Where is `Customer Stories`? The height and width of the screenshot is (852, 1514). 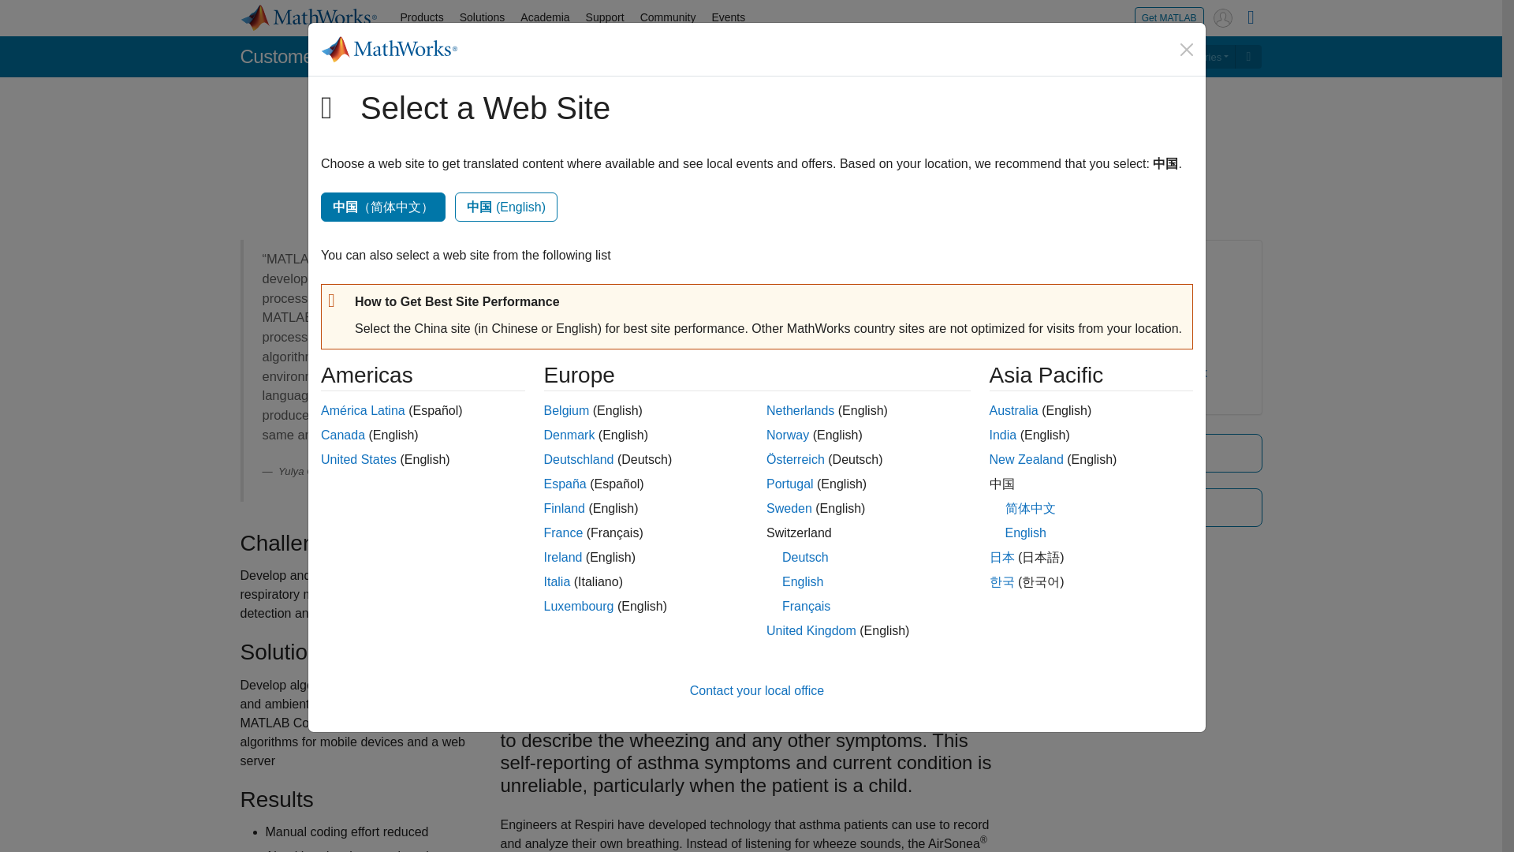
Customer Stories is located at coordinates (309, 57).